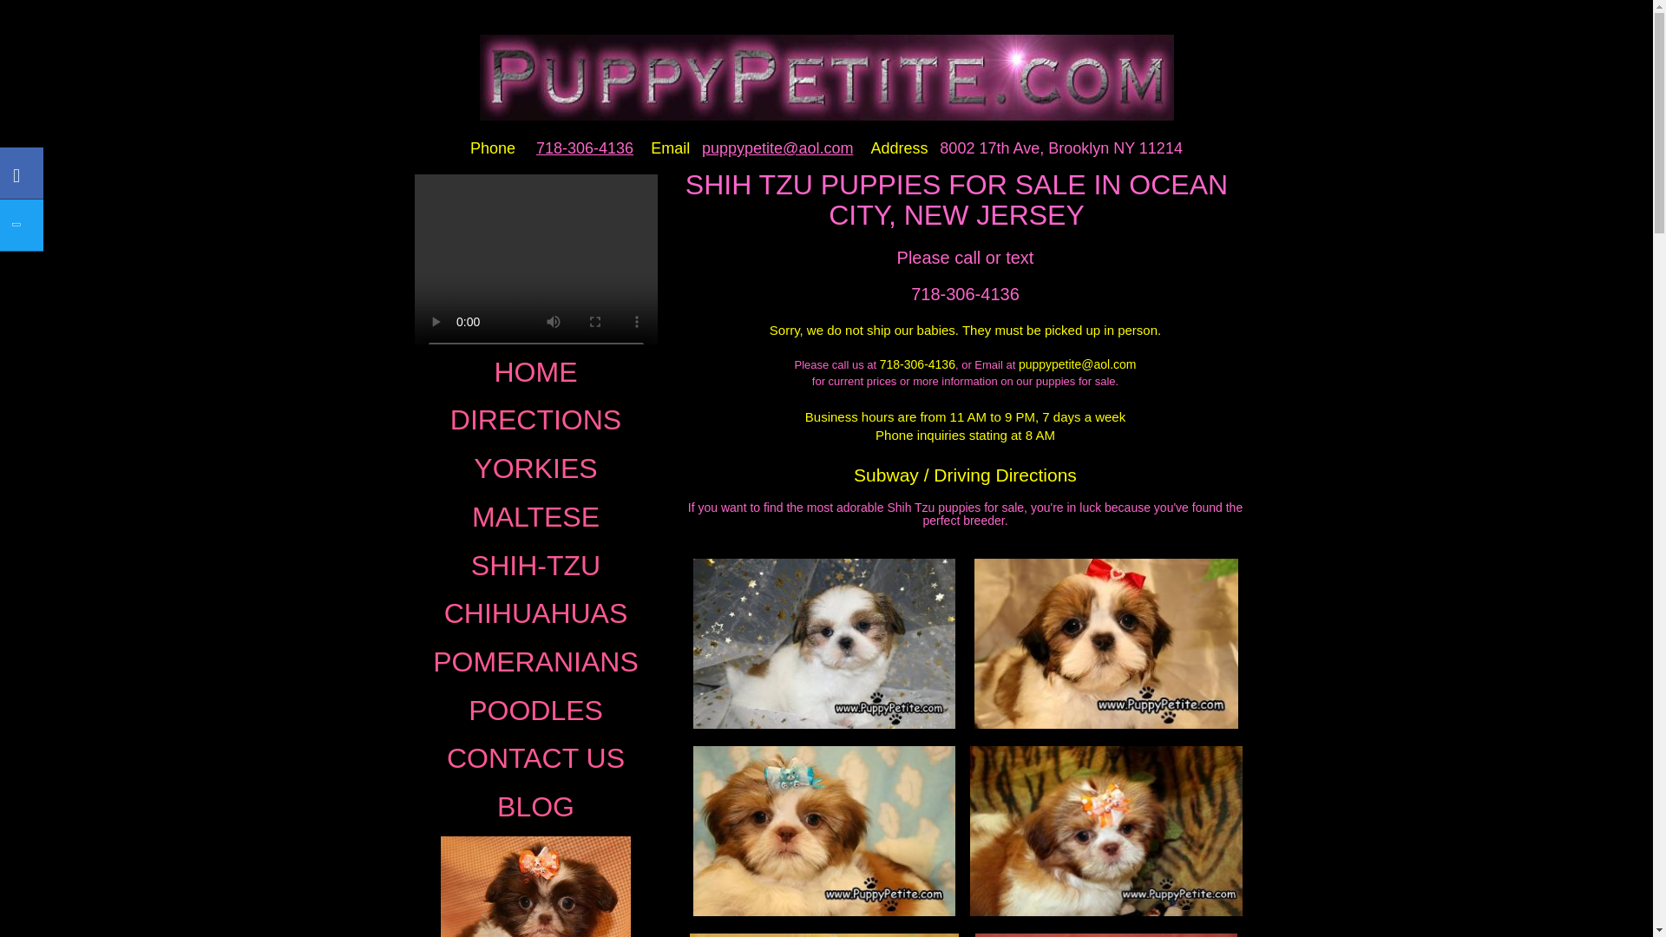 This screenshot has width=1666, height=937. Describe the element at coordinates (535, 614) in the screenshot. I see `CHIHUAHUAS` at that location.